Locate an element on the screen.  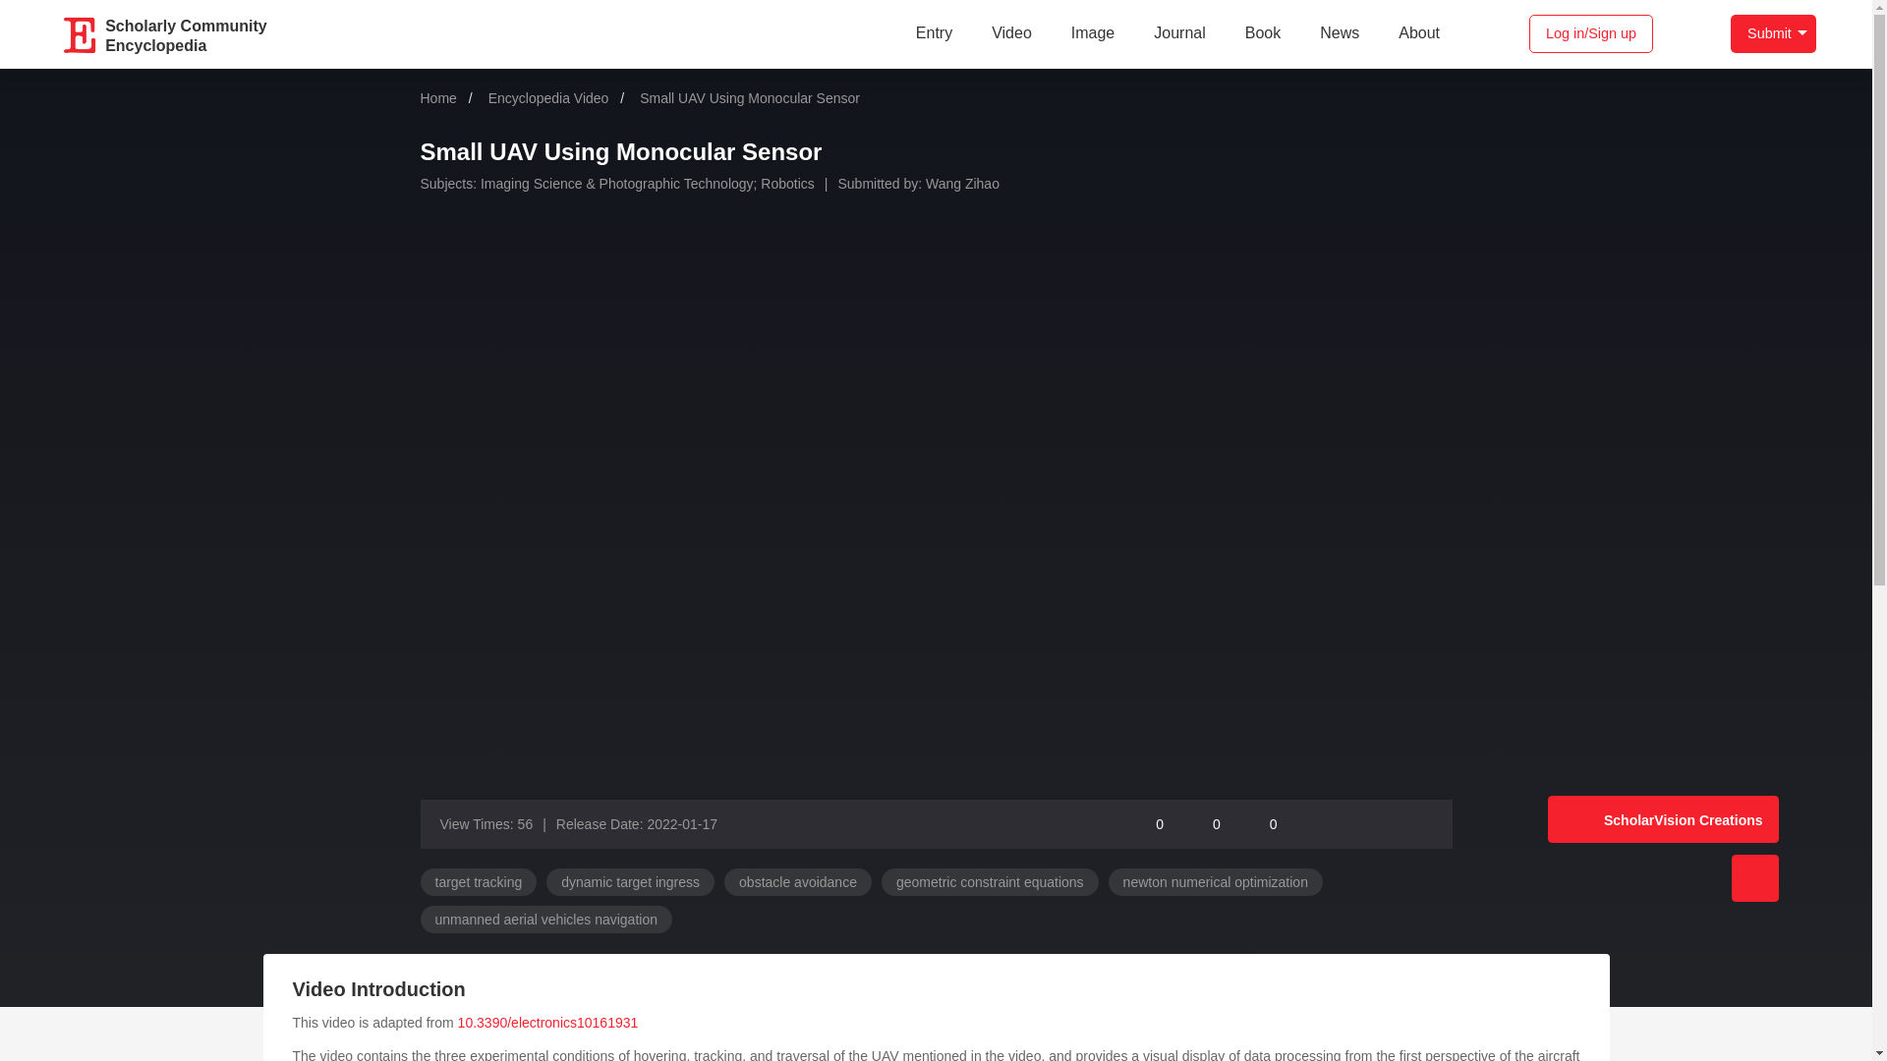
Robotics is located at coordinates (1206, 823).